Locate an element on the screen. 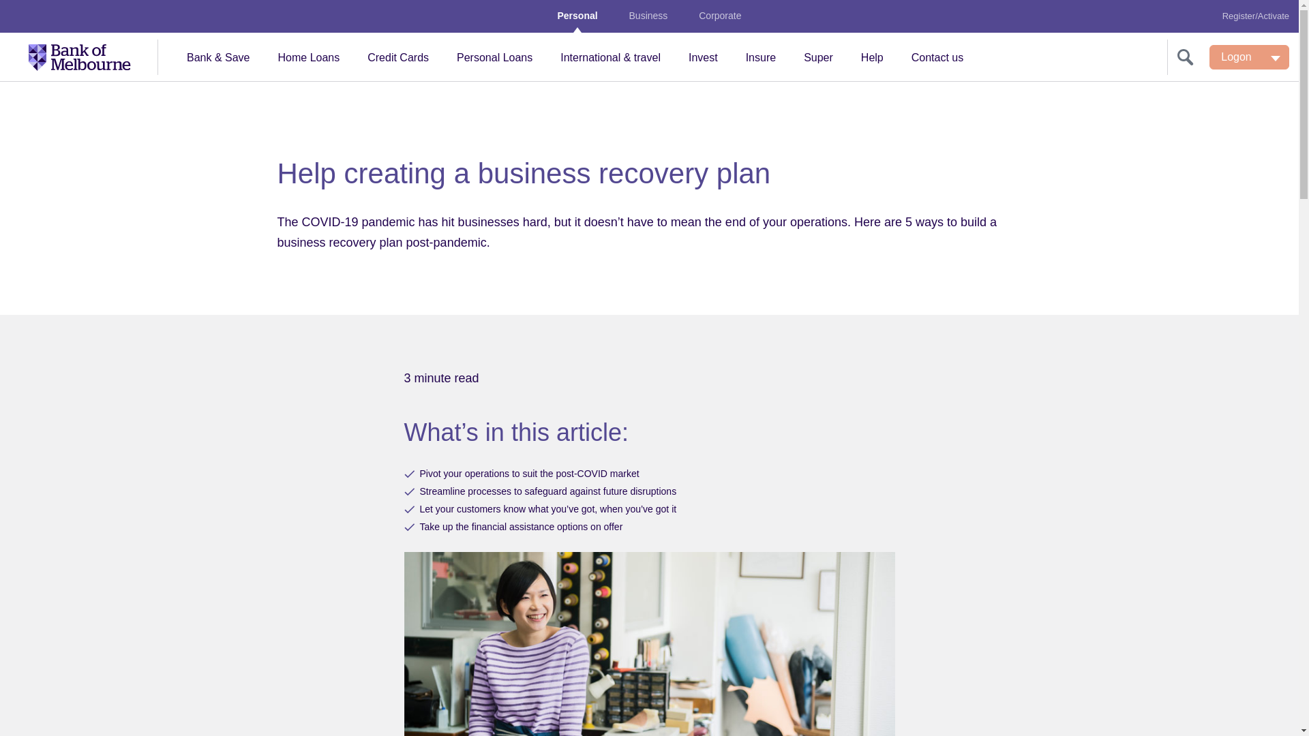 Image resolution: width=1309 pixels, height=736 pixels. Home Loans is located at coordinates (308, 57).